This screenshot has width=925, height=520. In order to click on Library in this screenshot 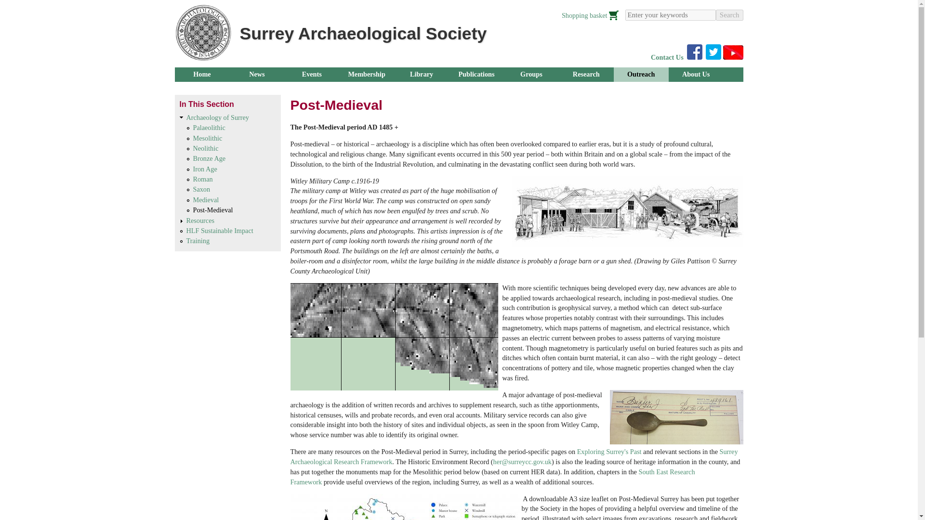, I will do `click(421, 74)`.